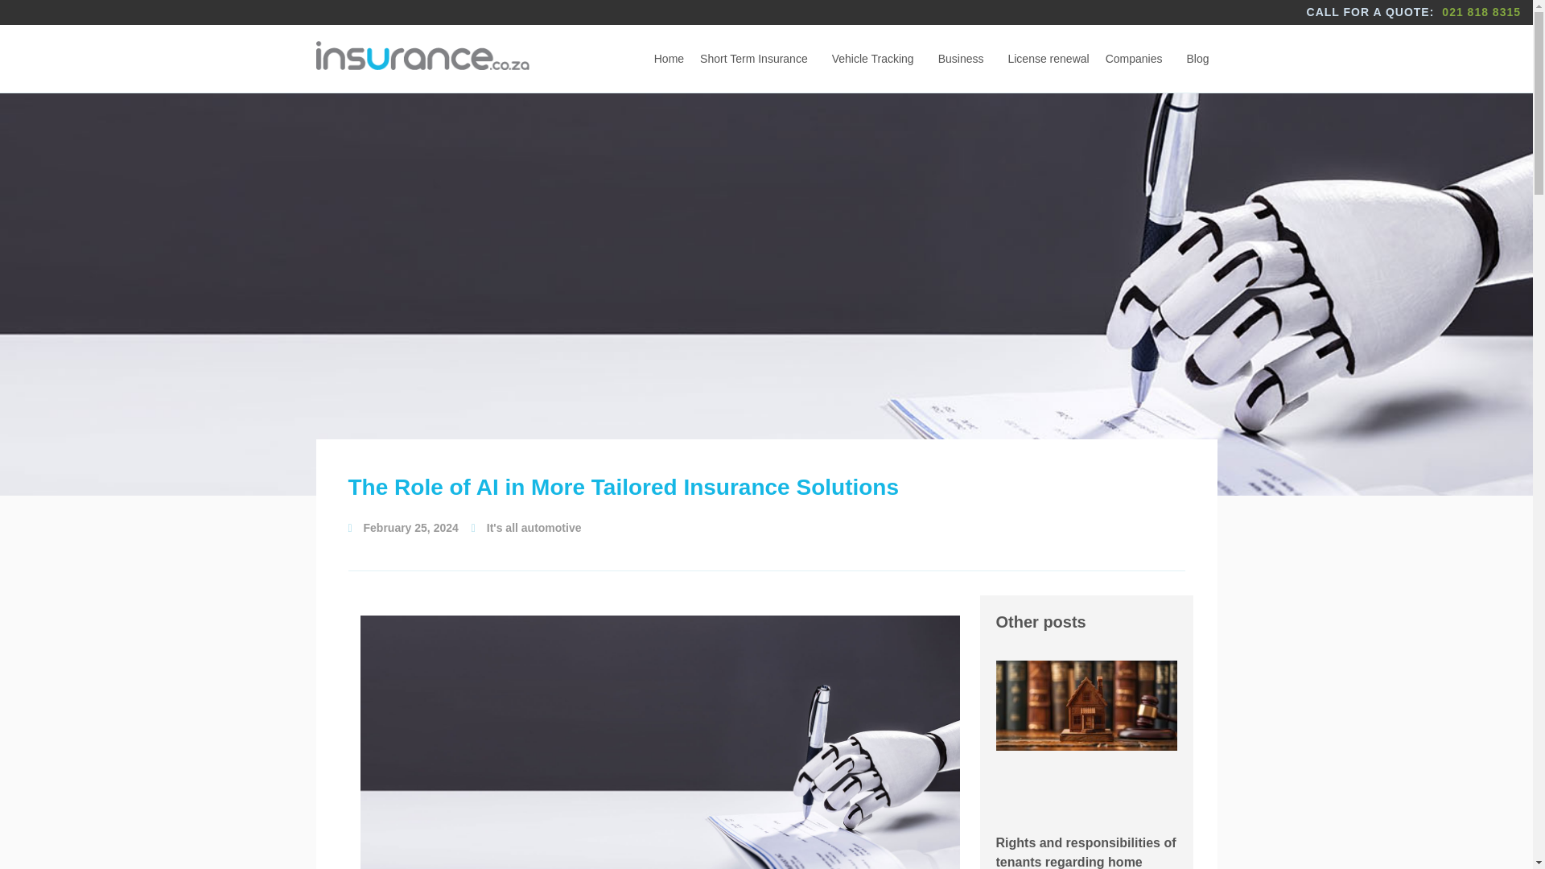 The width and height of the screenshot is (1545, 869). What do you see at coordinates (1048, 58) in the screenshot?
I see `License renewal` at bounding box center [1048, 58].